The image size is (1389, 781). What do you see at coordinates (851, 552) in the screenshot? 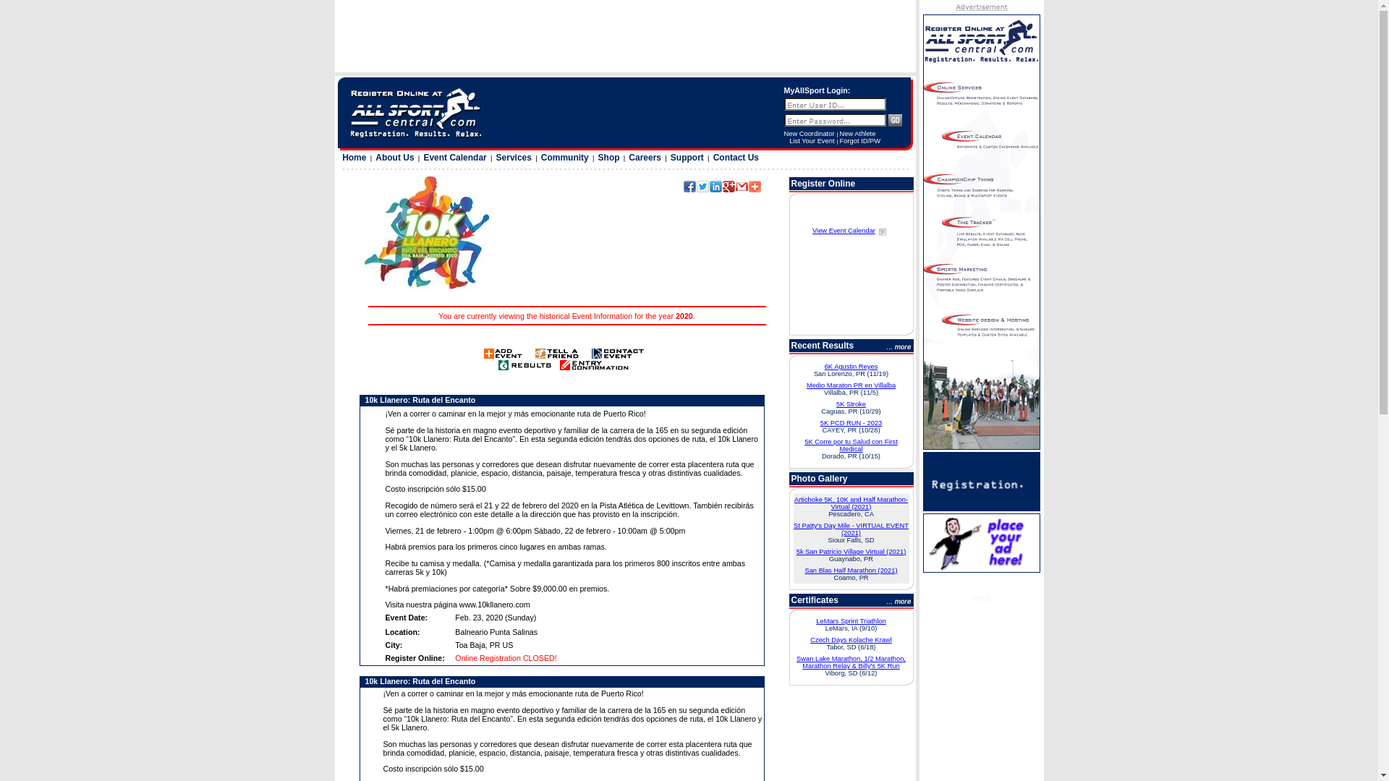
I see `5k San Patricio Village Virtual (2021)` at bounding box center [851, 552].